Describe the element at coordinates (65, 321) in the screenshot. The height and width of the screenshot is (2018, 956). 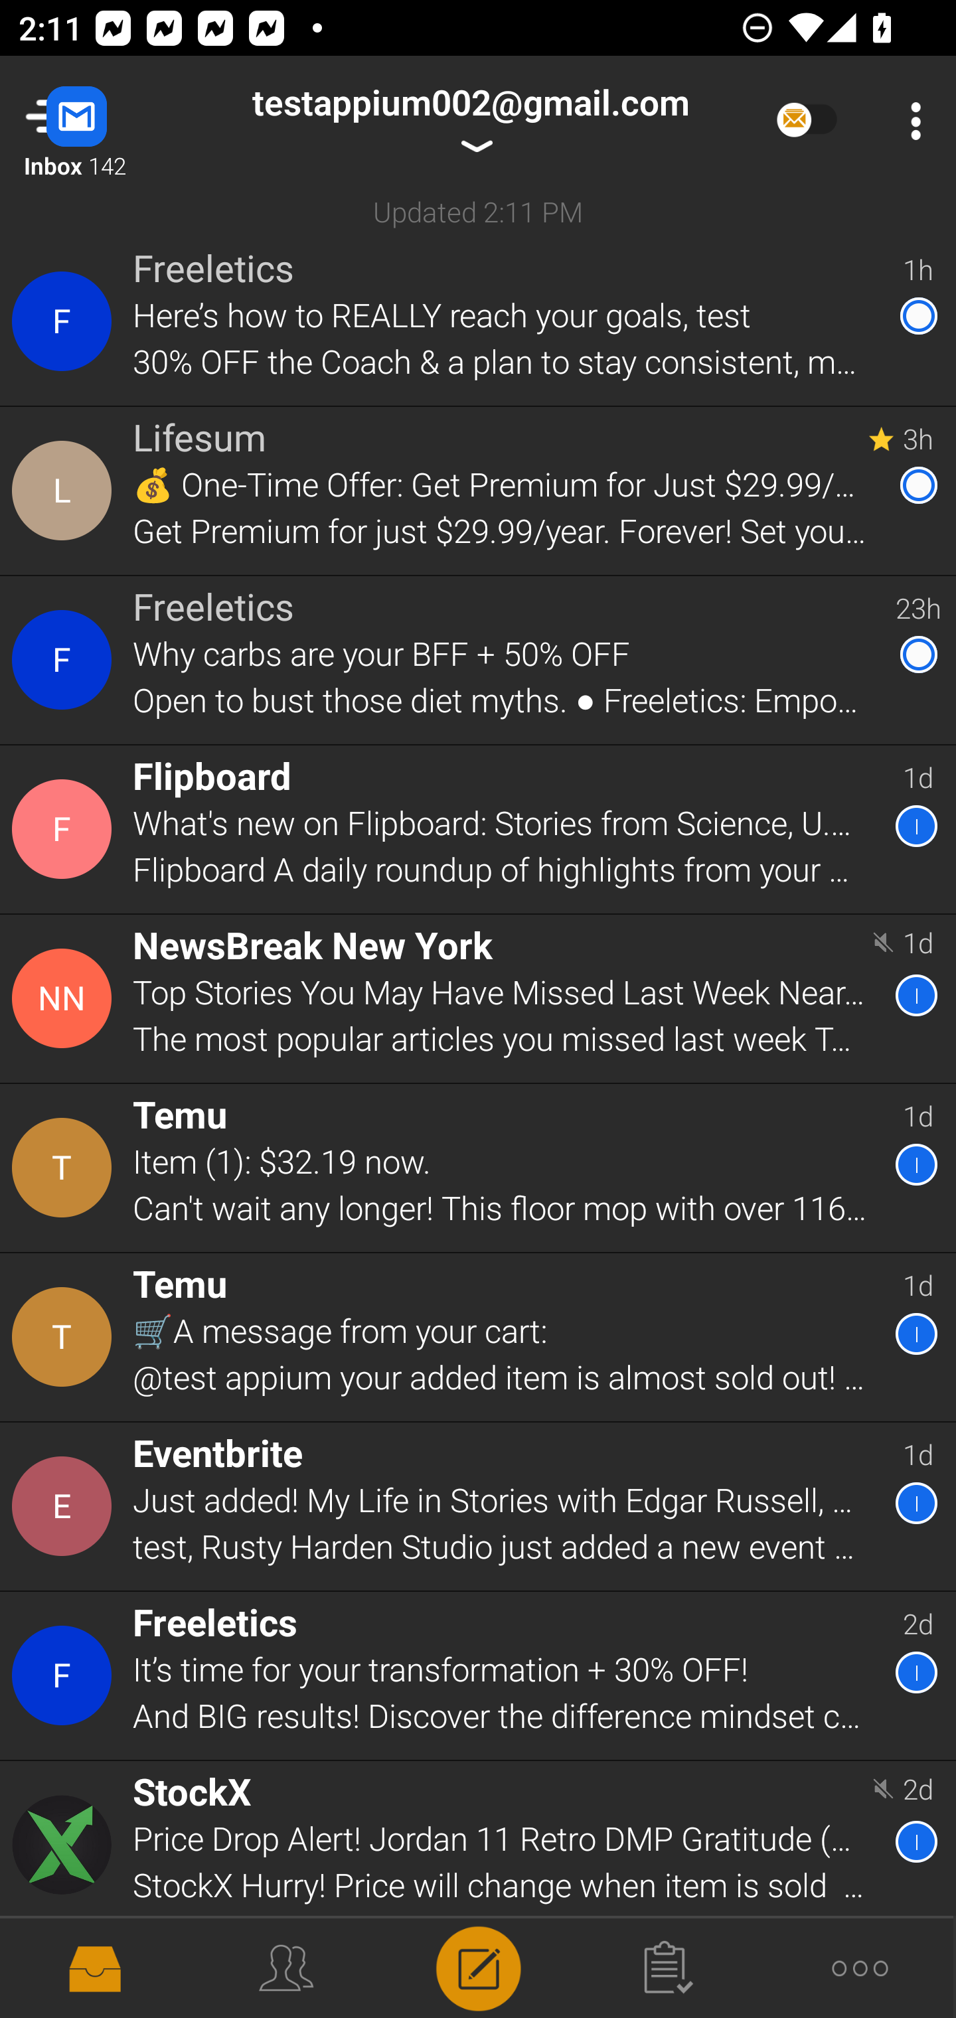
I see `Contact Details` at that location.